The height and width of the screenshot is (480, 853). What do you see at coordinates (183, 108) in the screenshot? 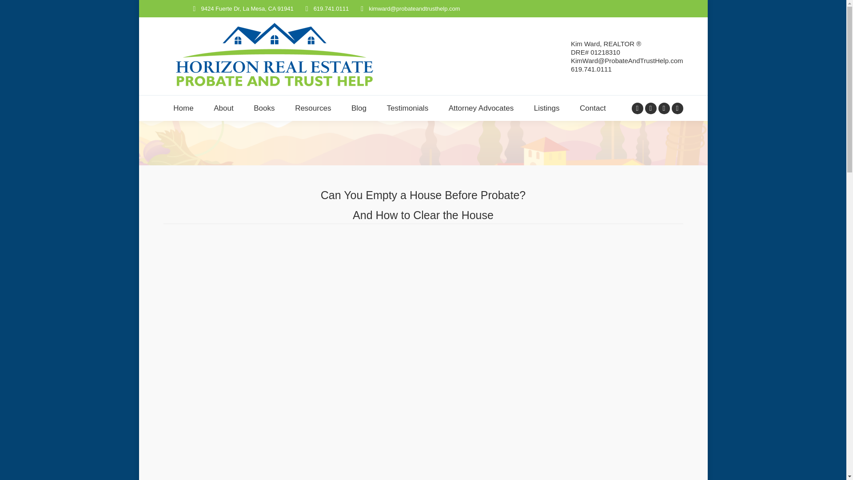
I see `Home` at bounding box center [183, 108].